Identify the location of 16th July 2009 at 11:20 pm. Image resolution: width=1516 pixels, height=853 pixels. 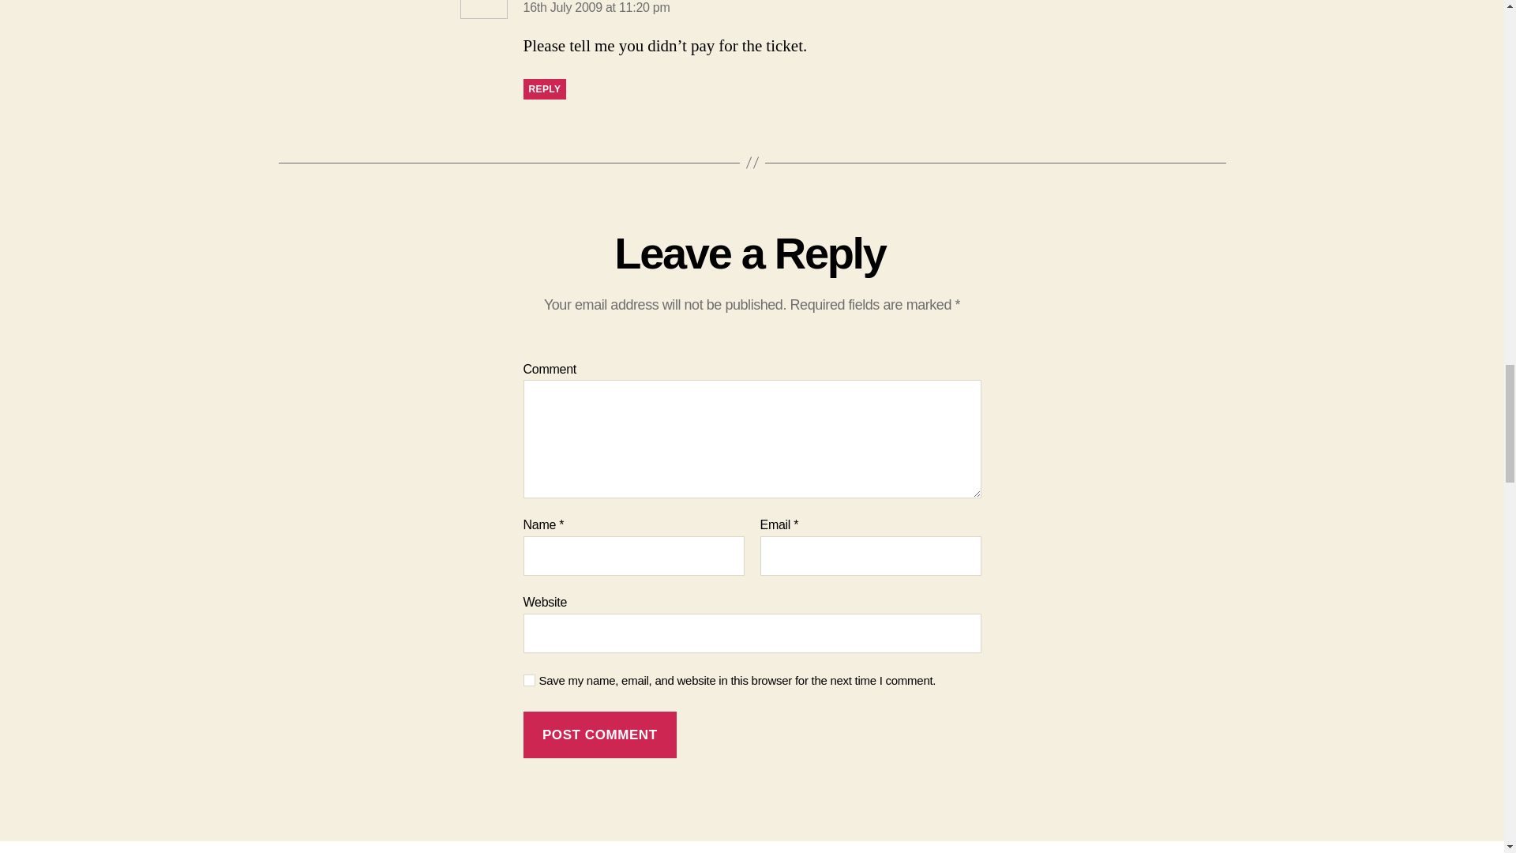
(596, 8).